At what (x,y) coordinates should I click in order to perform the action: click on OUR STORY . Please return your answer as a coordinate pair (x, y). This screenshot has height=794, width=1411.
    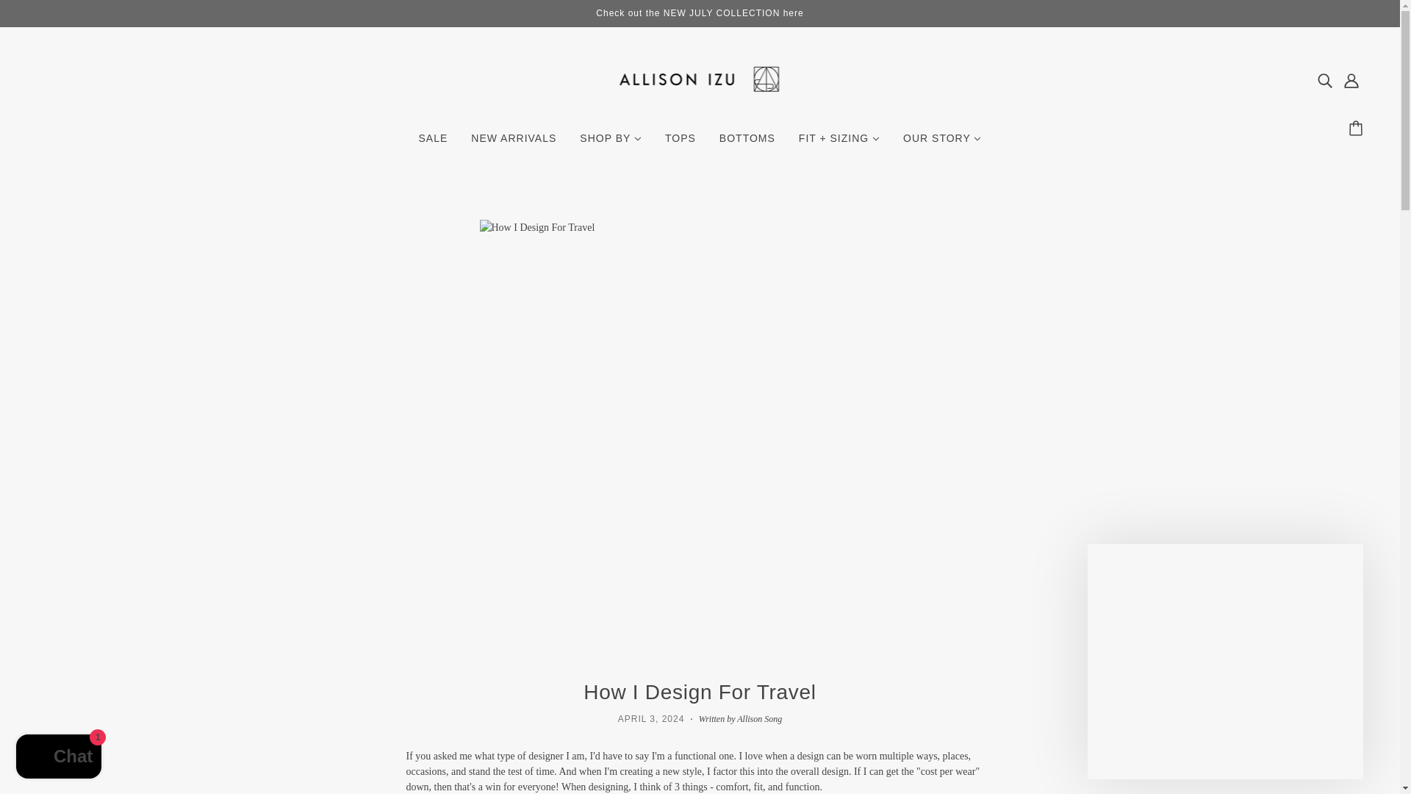
    Looking at the image, I should click on (942, 144).